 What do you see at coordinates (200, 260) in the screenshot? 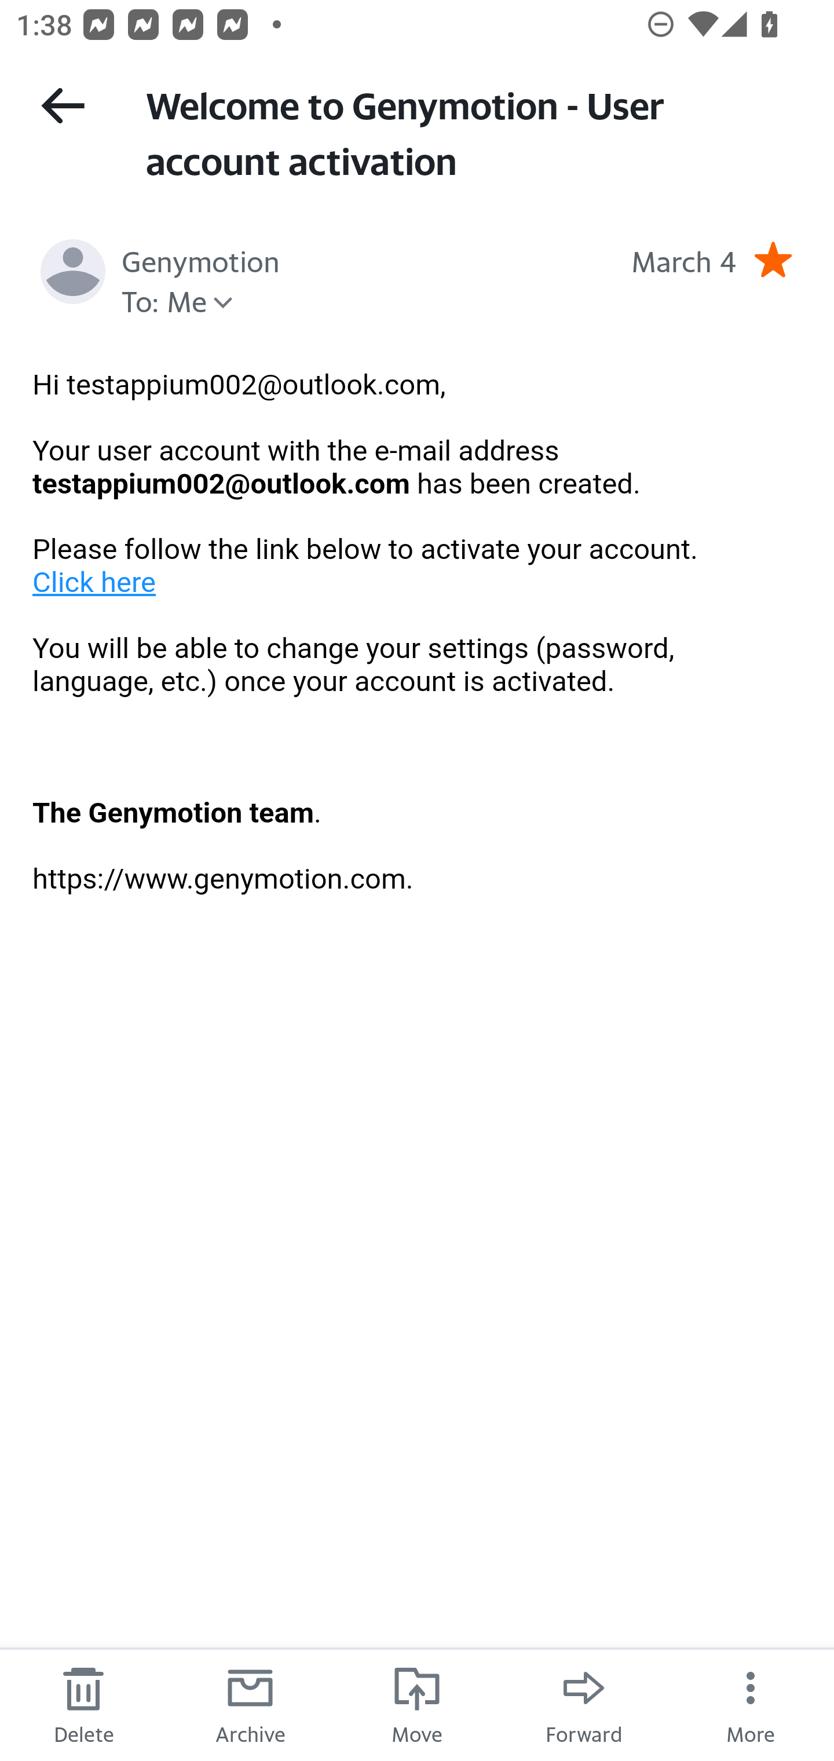
I see `Genymotion Sender Genymotion` at bounding box center [200, 260].